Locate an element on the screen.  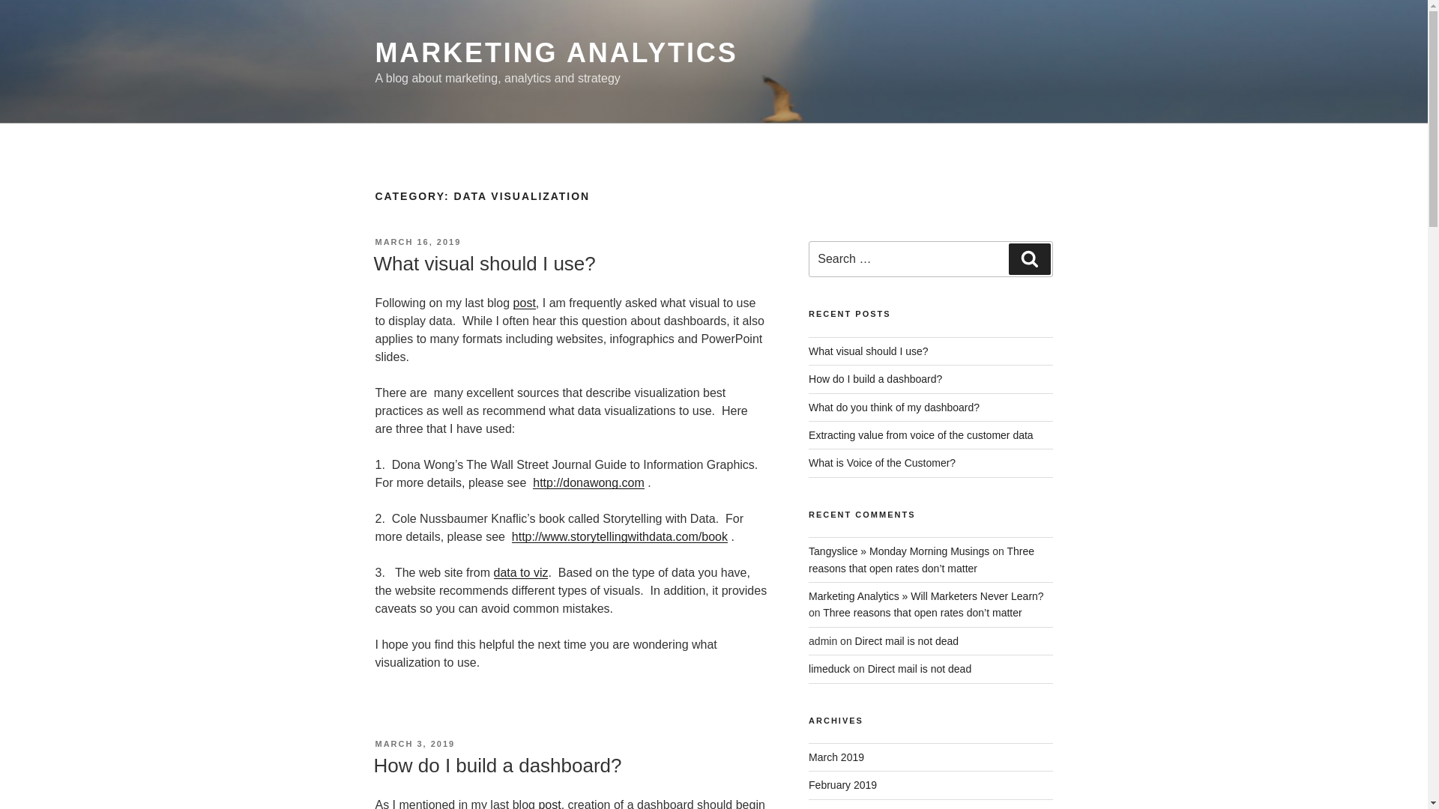
What visual should I use? is located at coordinates (868, 351).